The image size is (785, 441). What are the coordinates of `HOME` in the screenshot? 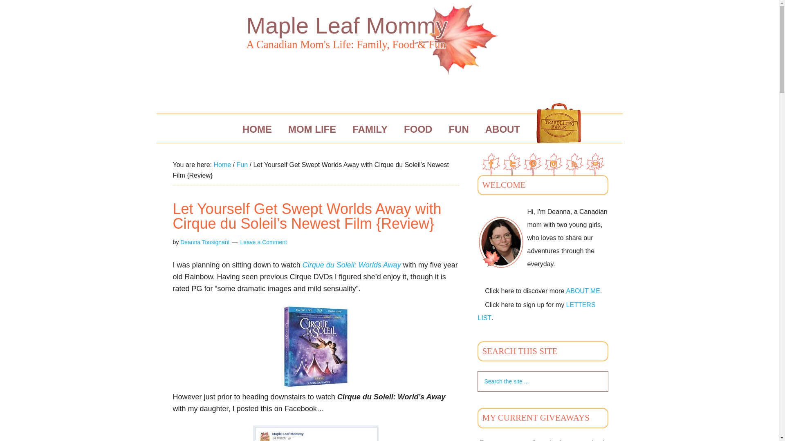 It's located at (257, 129).